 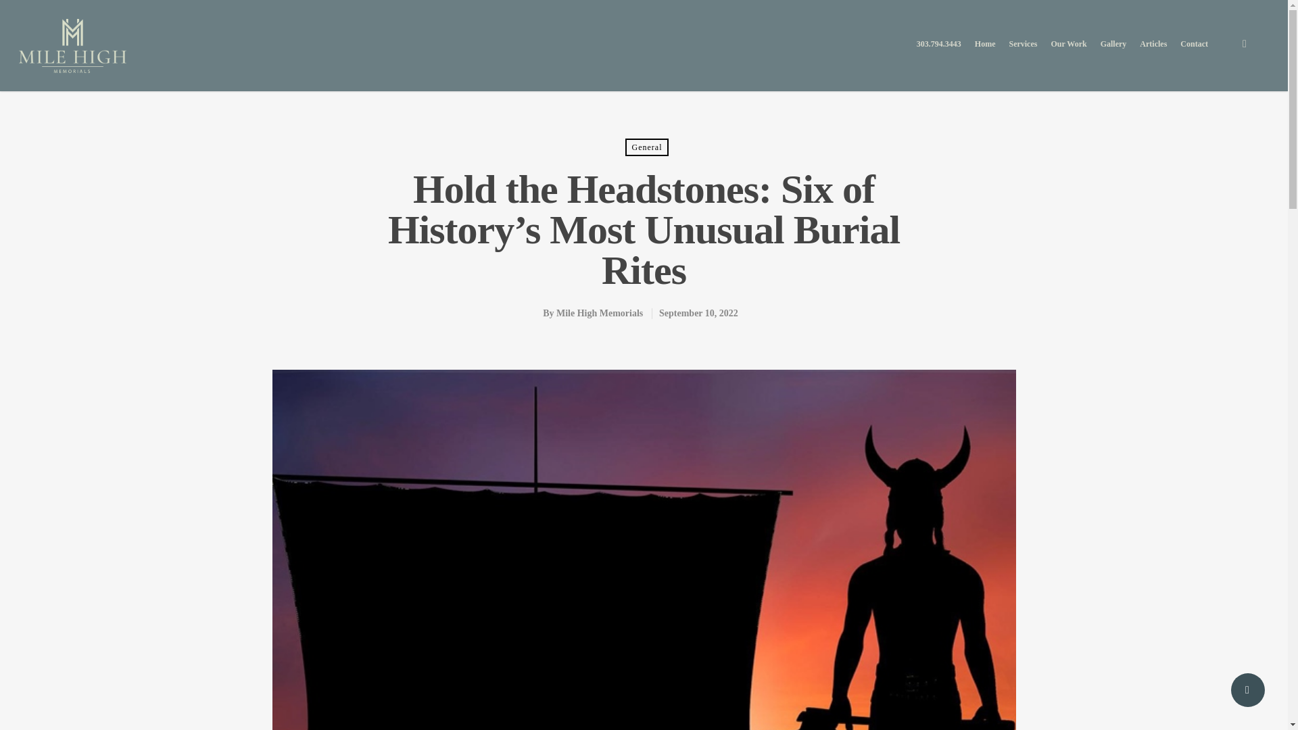 What do you see at coordinates (1113, 53) in the screenshot?
I see `Gallery` at bounding box center [1113, 53].